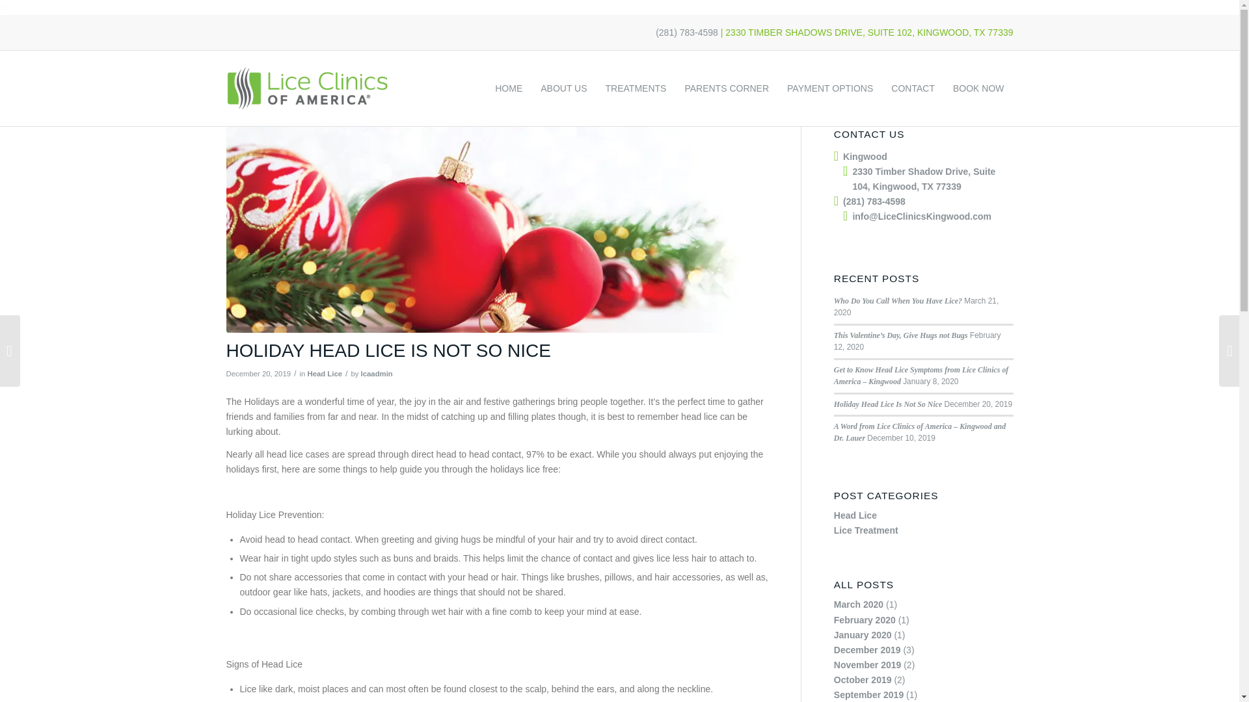 The width and height of the screenshot is (1249, 702). Describe the element at coordinates (924, 178) in the screenshot. I see `2330 Timber Shadow Drive, Suite 104, Kingwood, TX 77339` at that location.